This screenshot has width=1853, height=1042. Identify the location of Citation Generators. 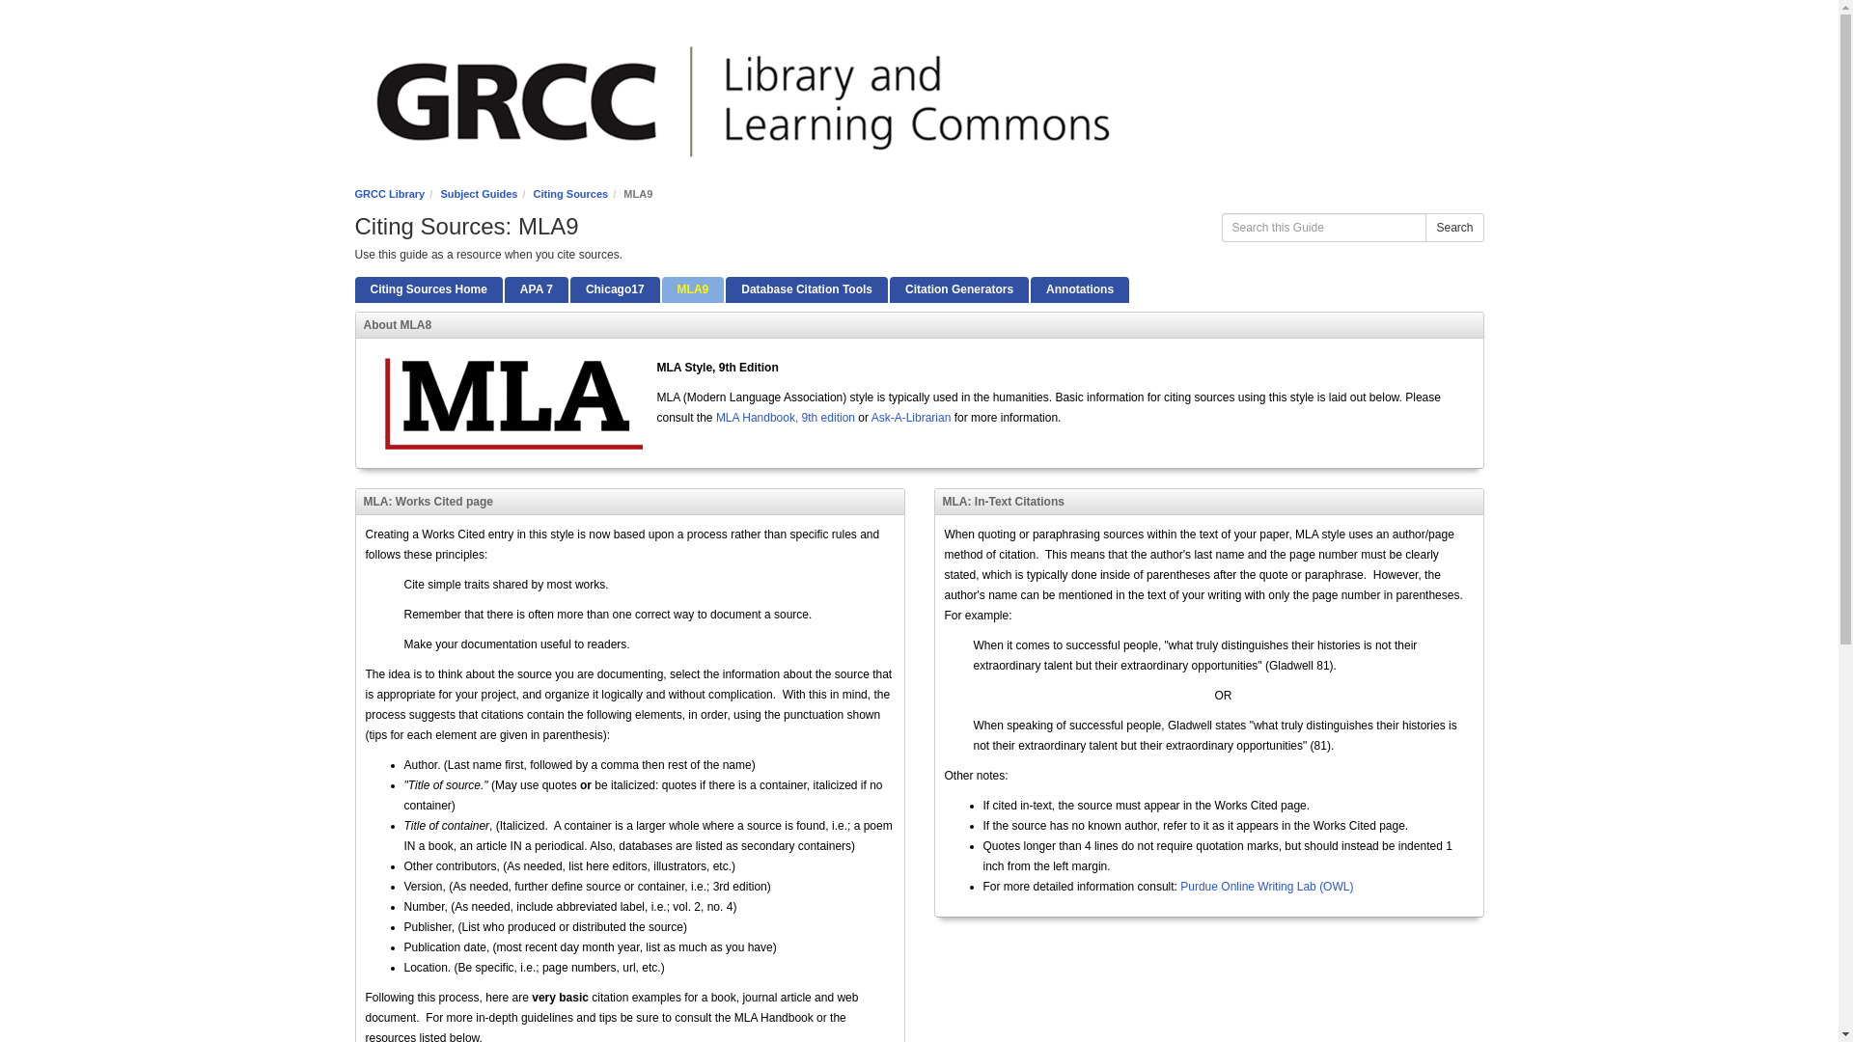
(958, 289).